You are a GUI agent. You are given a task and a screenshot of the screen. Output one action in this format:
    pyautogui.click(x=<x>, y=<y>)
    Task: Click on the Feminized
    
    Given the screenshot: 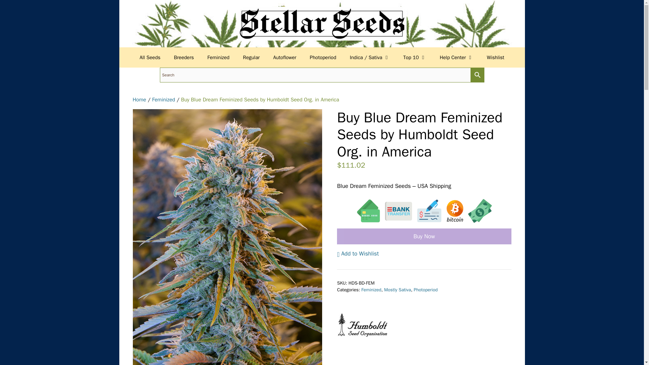 What is the action you would take?
    pyautogui.click(x=218, y=57)
    